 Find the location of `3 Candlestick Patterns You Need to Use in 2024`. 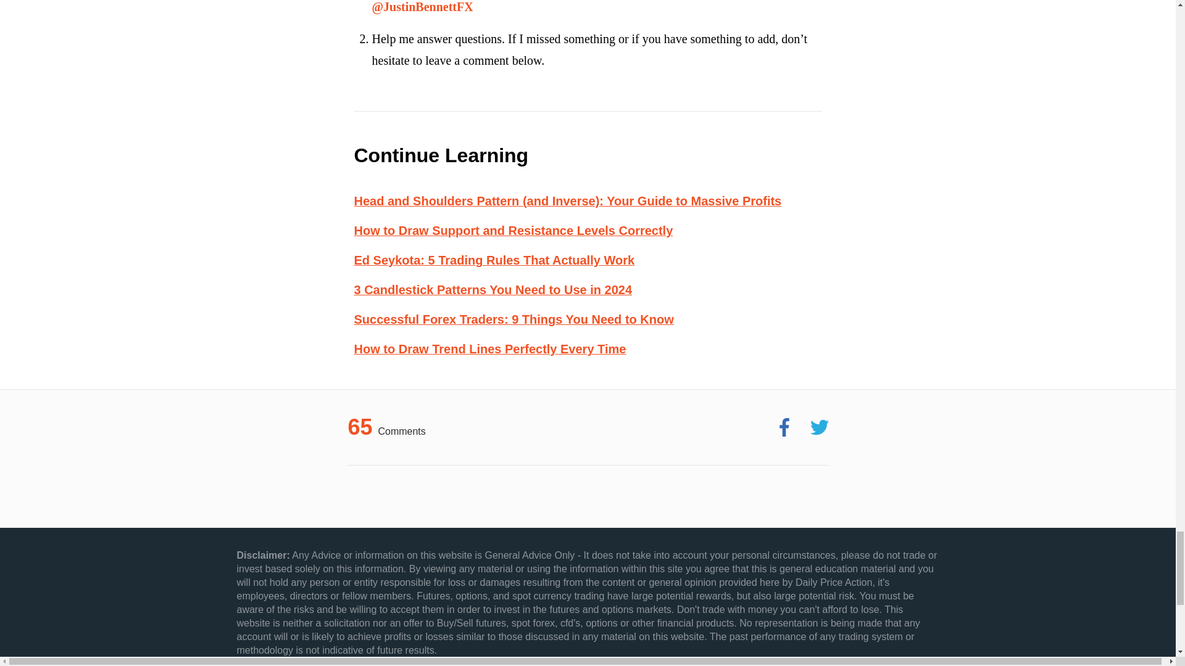

3 Candlestick Patterns You Need to Use in 2024 is located at coordinates (494, 290).